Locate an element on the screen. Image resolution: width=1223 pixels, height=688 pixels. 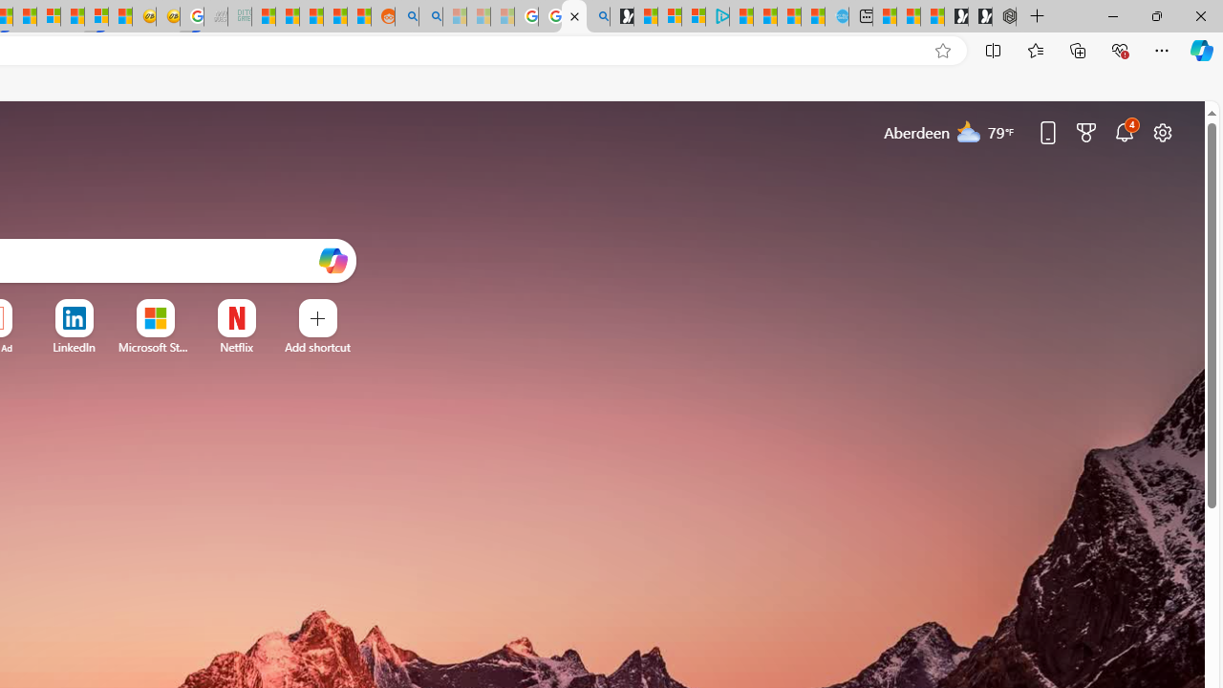
Mostly cloudy is located at coordinates (969, 131).